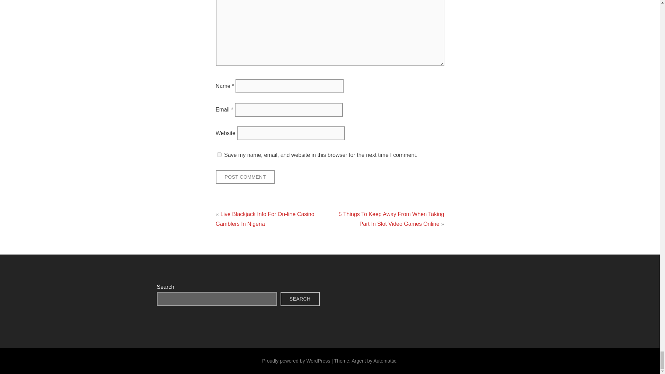  What do you see at coordinates (265, 219) in the screenshot?
I see `Live Blackjack Info For On-line Casino Gamblers In Nigeria` at bounding box center [265, 219].